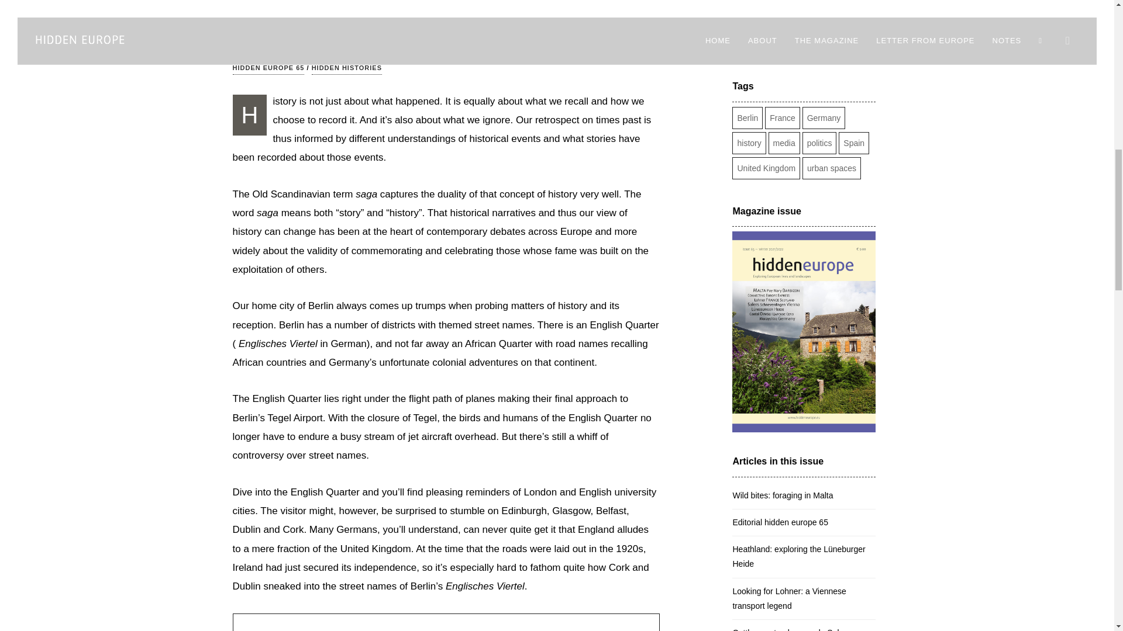 The height and width of the screenshot is (631, 1123). What do you see at coordinates (819, 143) in the screenshot?
I see `politics` at bounding box center [819, 143].